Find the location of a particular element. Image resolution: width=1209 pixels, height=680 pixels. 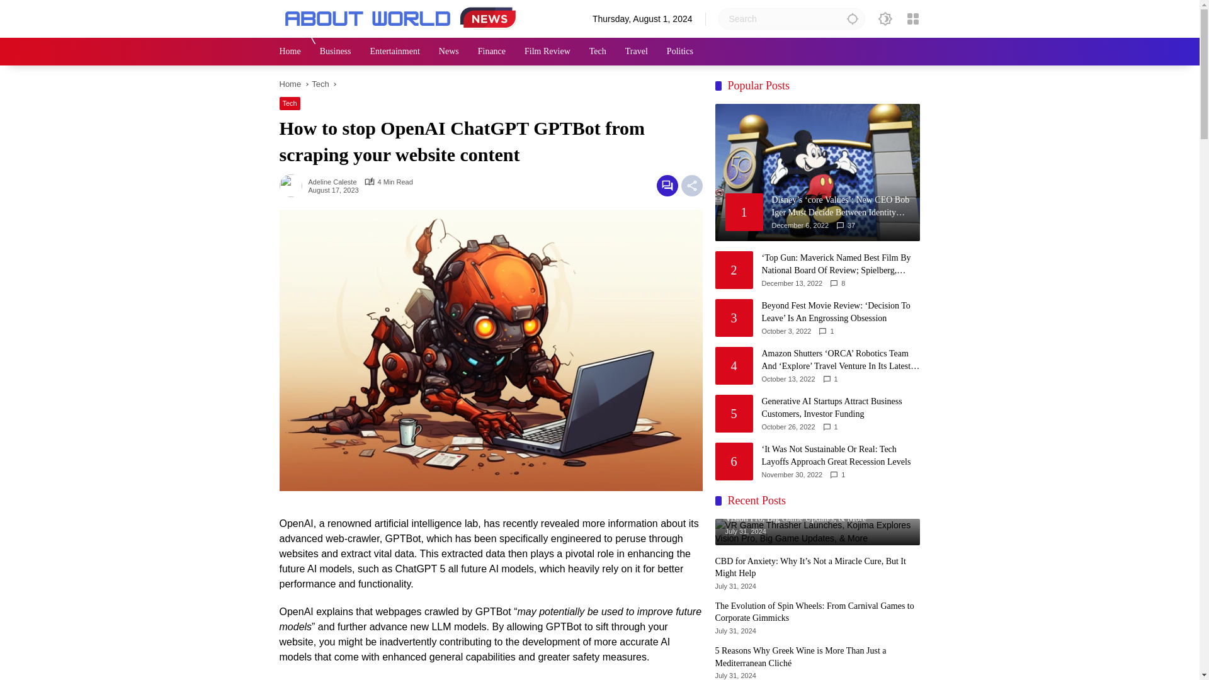

Film Review is located at coordinates (548, 52).